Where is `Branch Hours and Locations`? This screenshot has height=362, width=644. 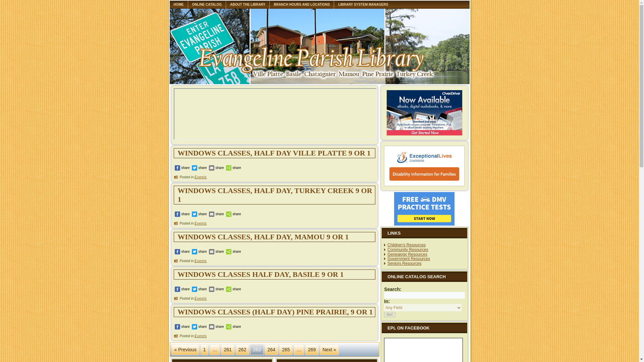 Branch Hours and Locations is located at coordinates (302, 5).